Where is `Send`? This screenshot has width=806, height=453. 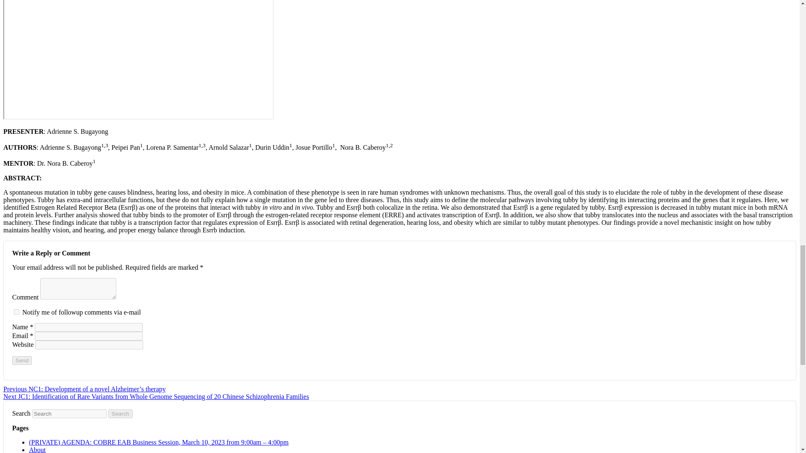
Send is located at coordinates (22, 360).